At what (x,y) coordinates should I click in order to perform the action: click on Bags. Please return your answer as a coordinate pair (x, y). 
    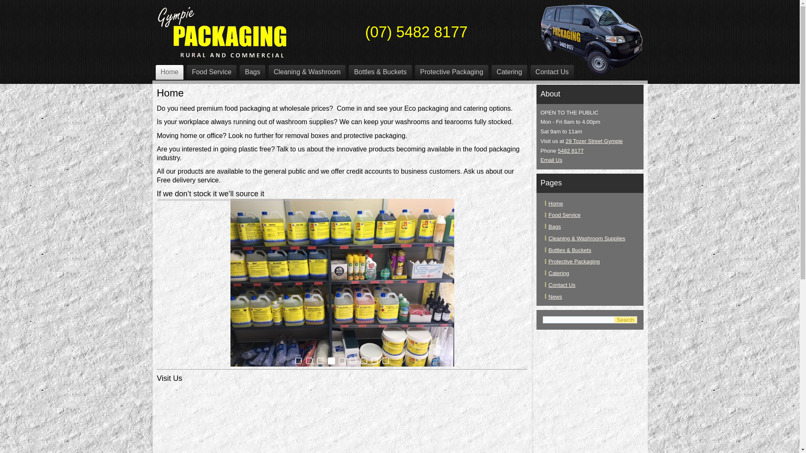
    Looking at the image, I should click on (252, 72).